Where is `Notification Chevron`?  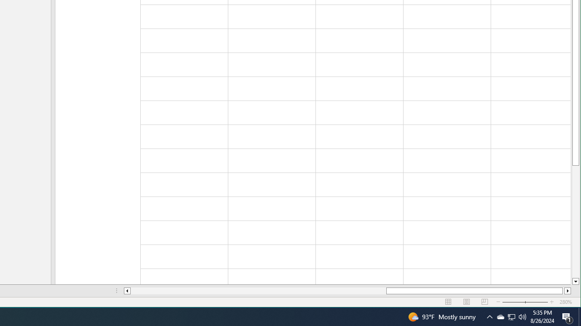 Notification Chevron is located at coordinates (489, 317).